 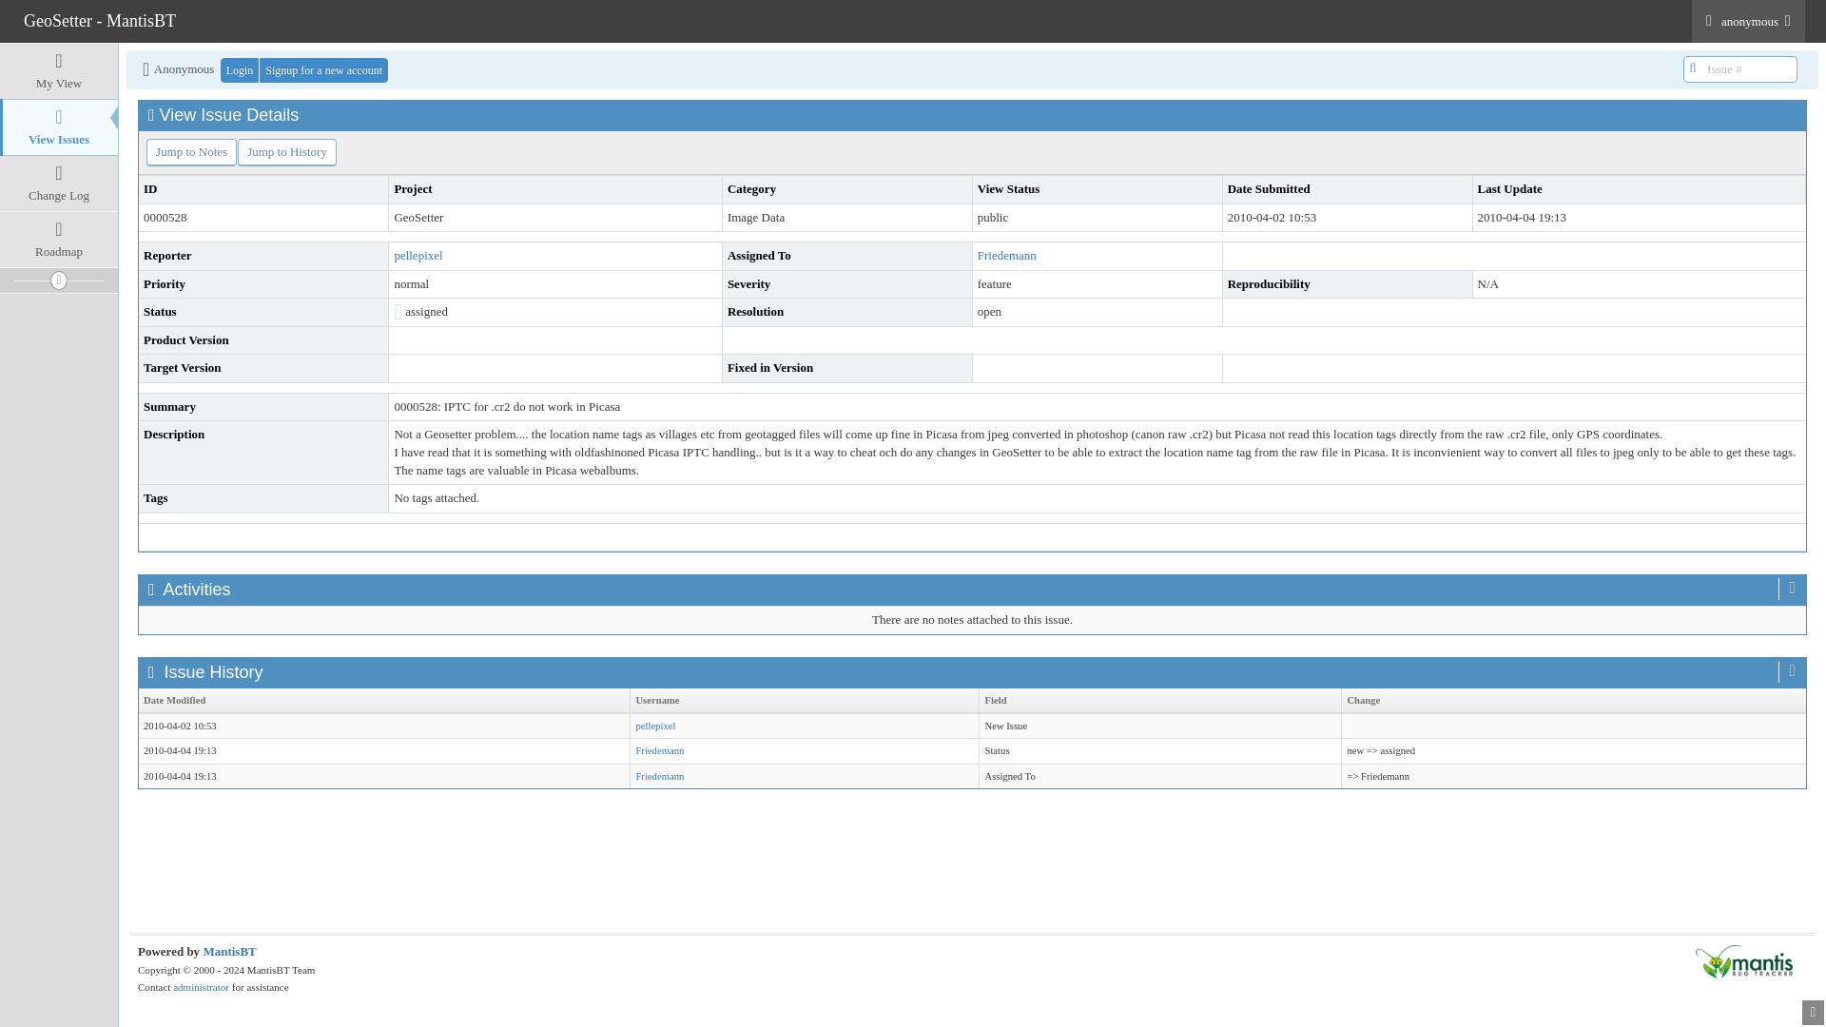 What do you see at coordinates (191, 152) in the screenshot?
I see `Jump to Notes` at bounding box center [191, 152].